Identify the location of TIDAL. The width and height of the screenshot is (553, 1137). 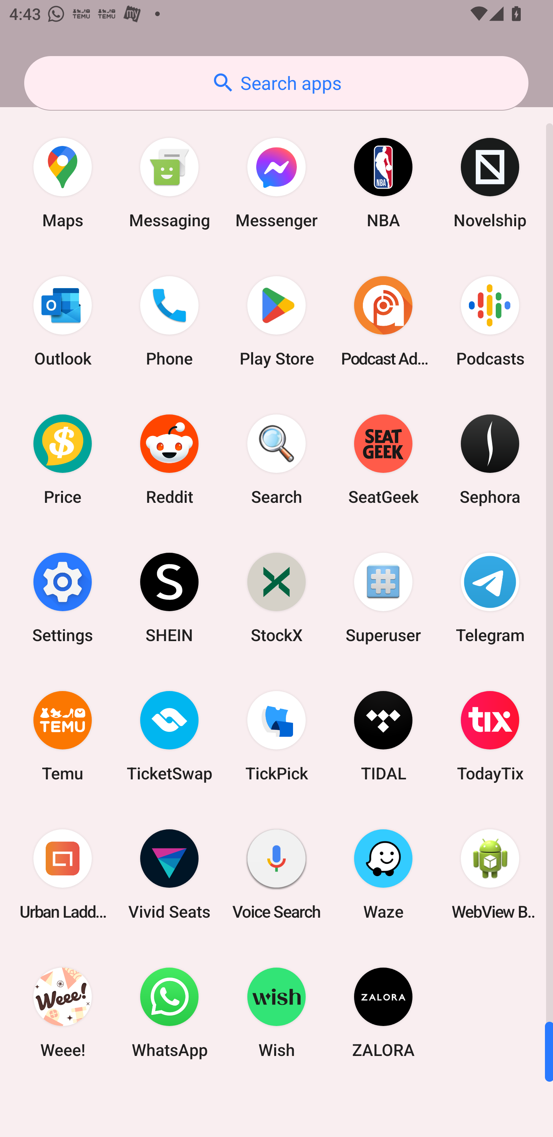
(383, 735).